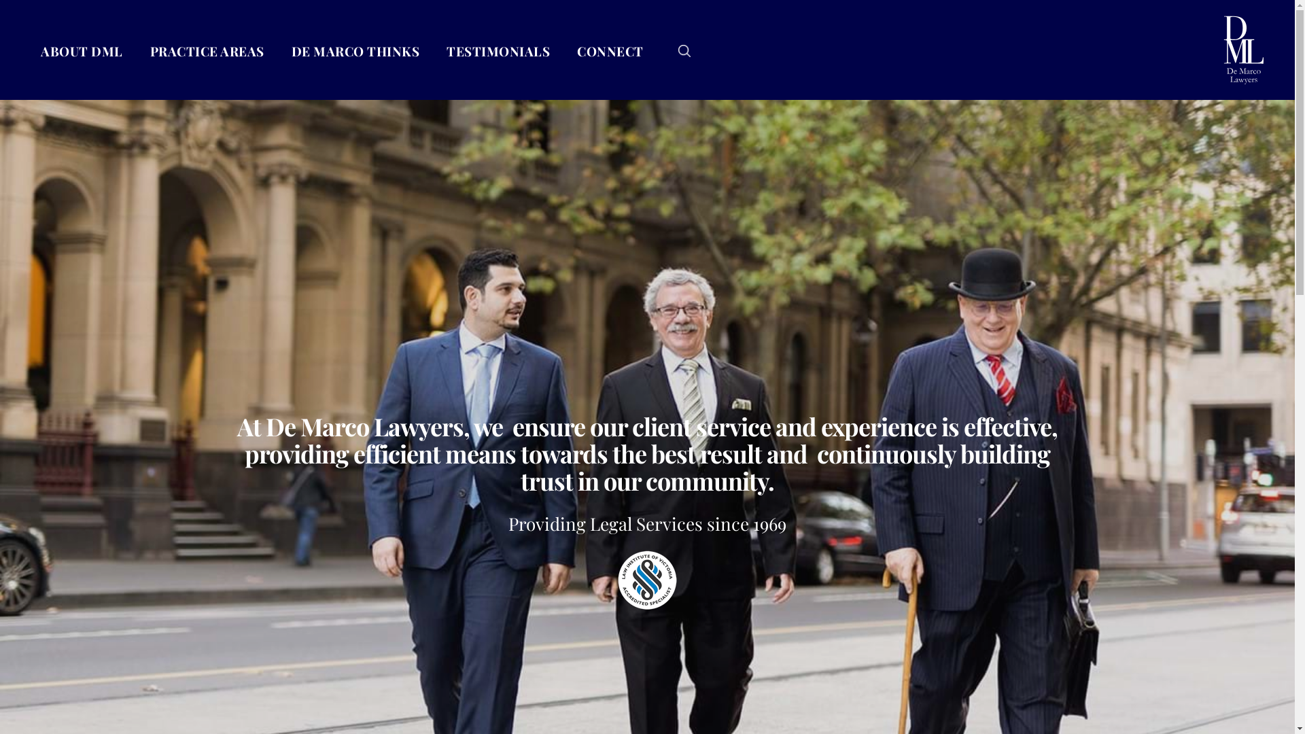  Describe the element at coordinates (498, 51) in the screenshot. I see `TESTIMONIALS` at that location.